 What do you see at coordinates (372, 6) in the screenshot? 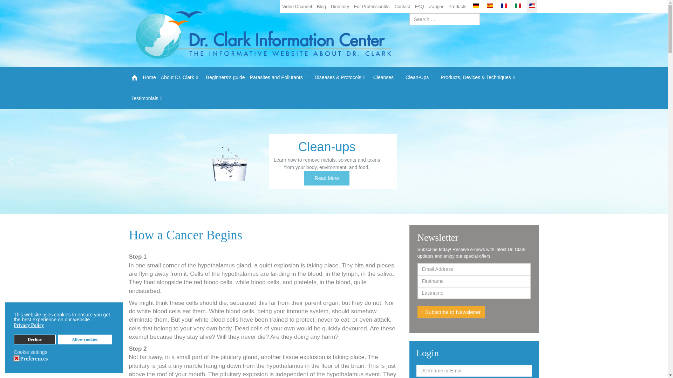
I see `For Professionals` at bounding box center [372, 6].